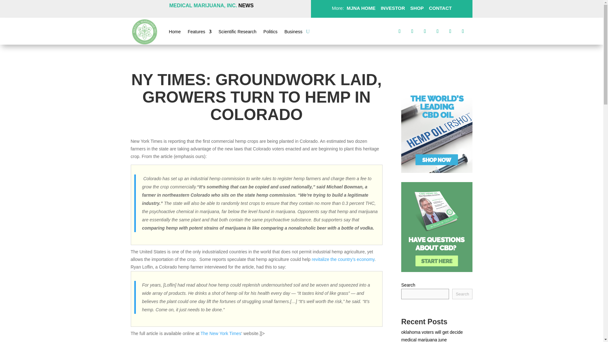  What do you see at coordinates (393, 8) in the screenshot?
I see `INVESTOR` at bounding box center [393, 8].